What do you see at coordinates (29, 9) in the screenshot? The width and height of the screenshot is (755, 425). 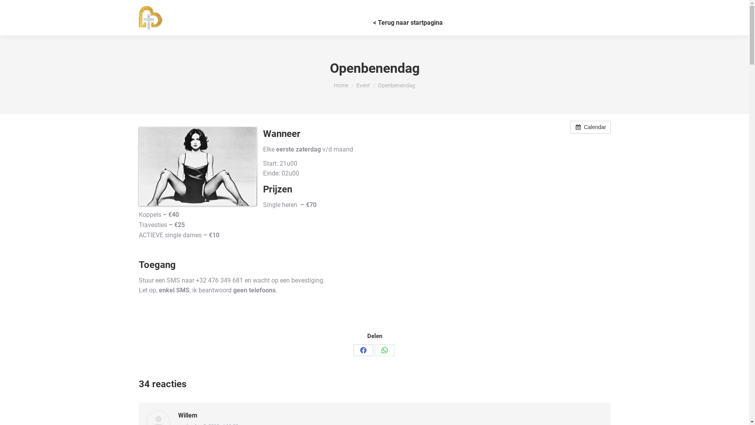 I see `Reactie plaatsen` at bounding box center [29, 9].